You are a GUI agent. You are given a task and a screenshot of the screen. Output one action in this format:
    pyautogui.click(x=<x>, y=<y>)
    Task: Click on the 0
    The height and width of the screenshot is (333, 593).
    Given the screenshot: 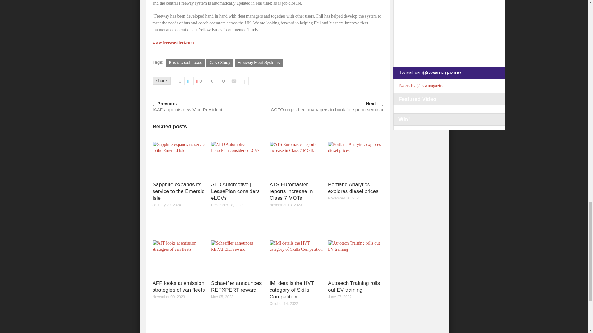 What is the action you would take?
    pyautogui.click(x=210, y=106)
    